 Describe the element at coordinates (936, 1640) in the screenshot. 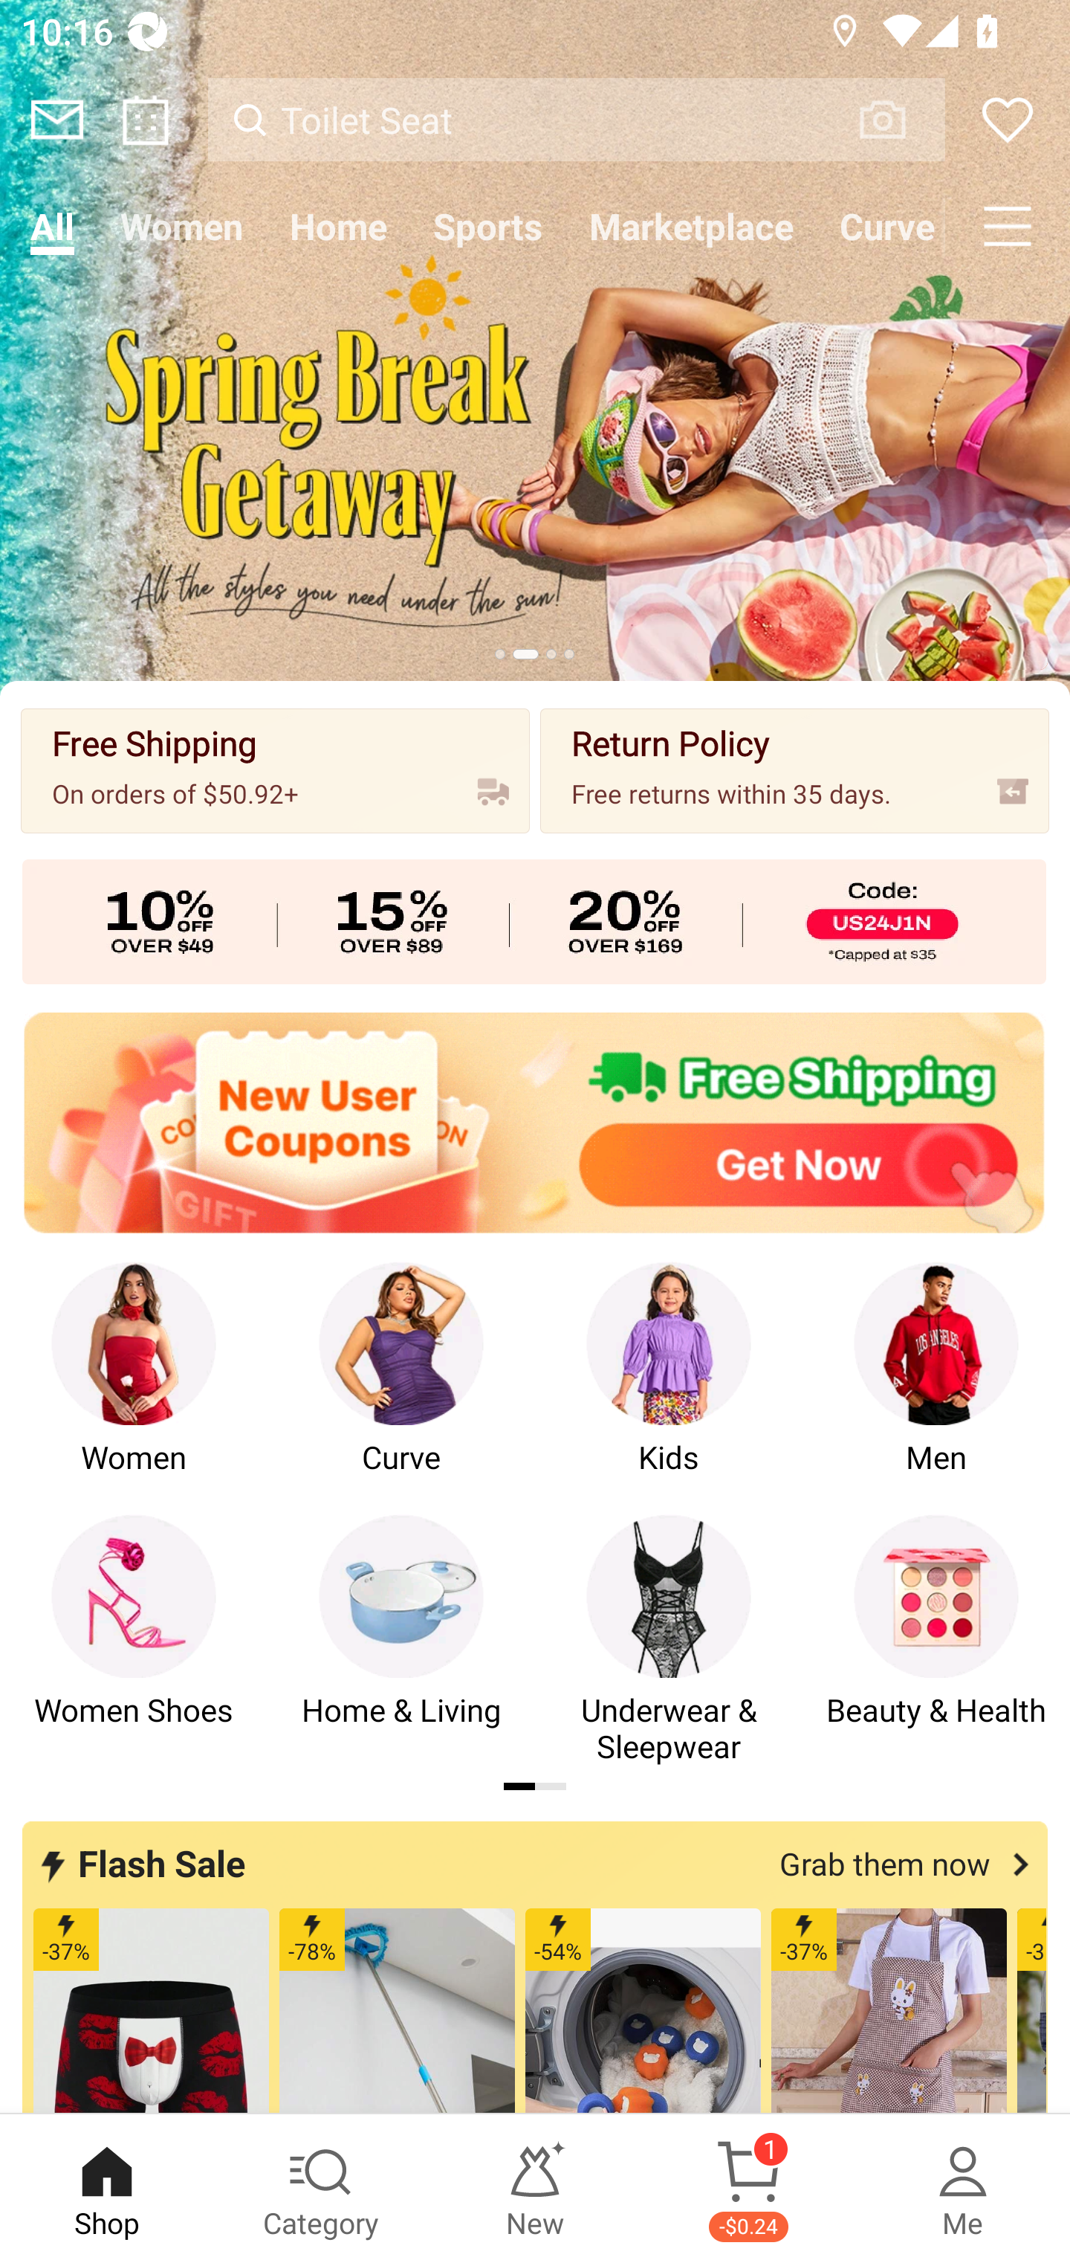

I see `Beauty & Health` at that location.